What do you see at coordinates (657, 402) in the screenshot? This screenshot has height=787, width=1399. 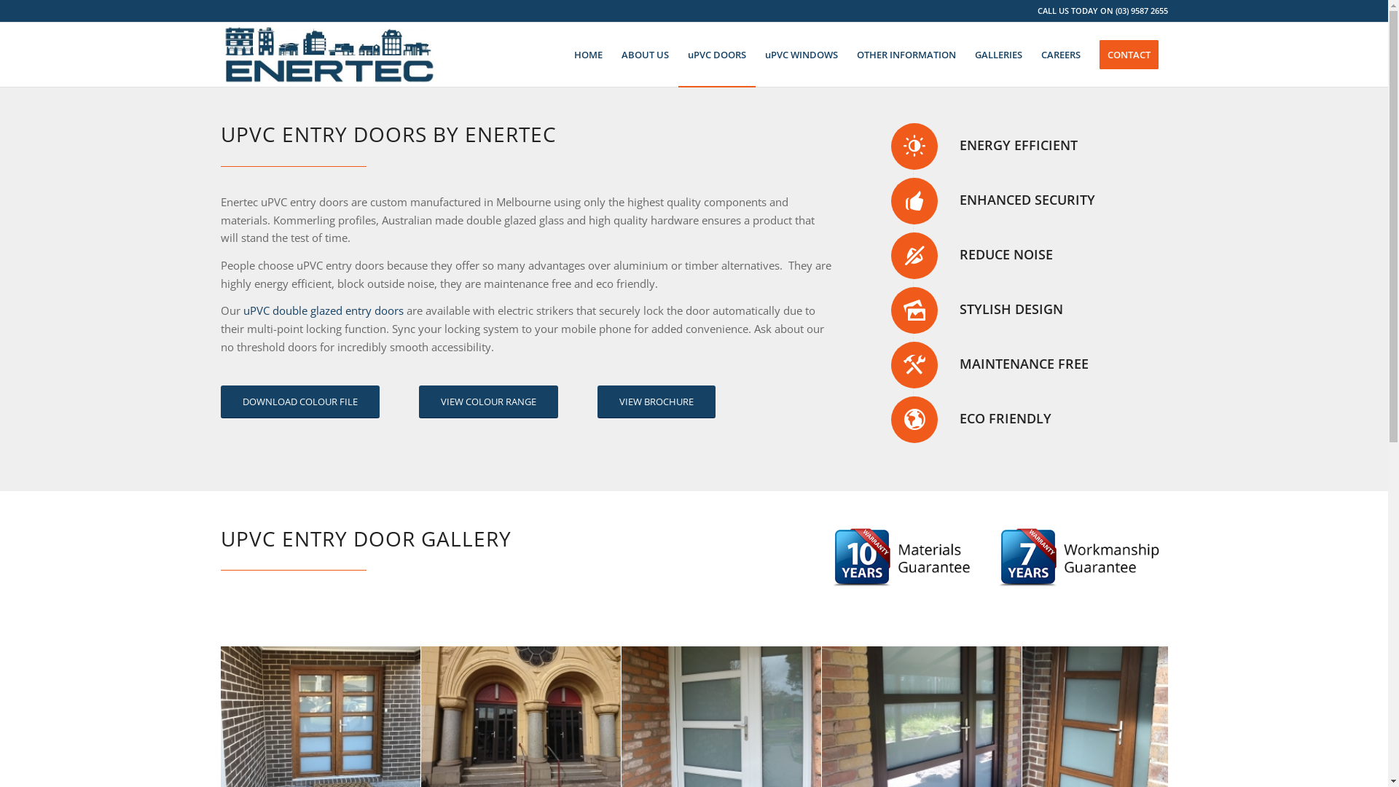 I see `VIEW BROCHURE` at bounding box center [657, 402].